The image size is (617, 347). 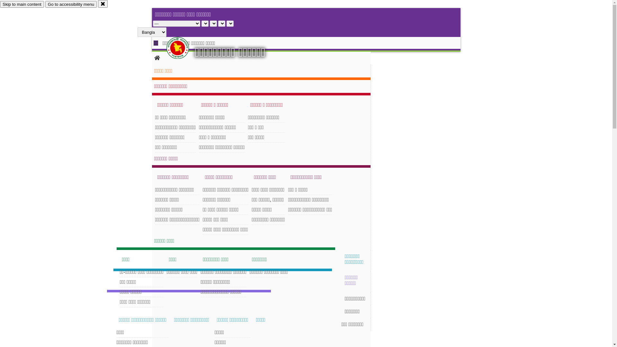 What do you see at coordinates (103, 4) in the screenshot?
I see `close` at bounding box center [103, 4].